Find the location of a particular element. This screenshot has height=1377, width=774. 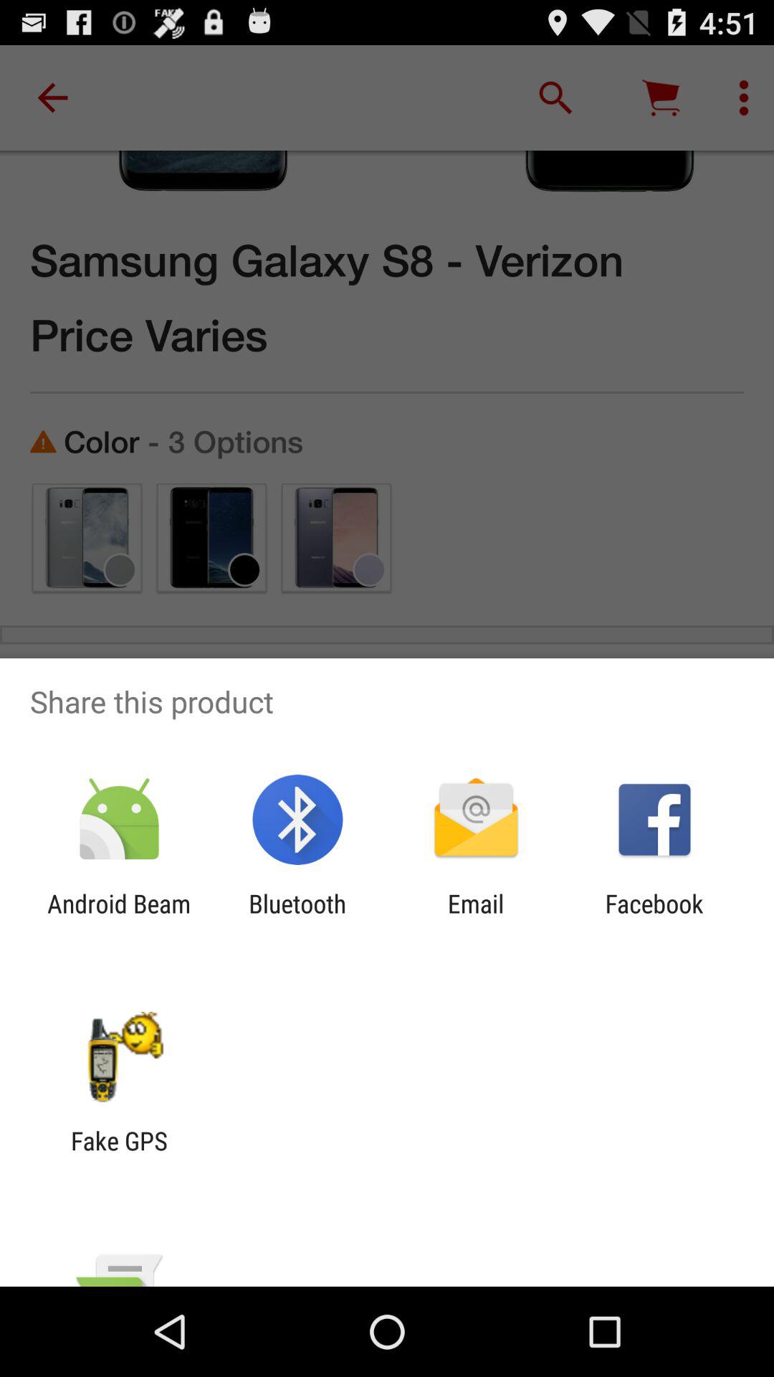

press app to the right of bluetooth app is located at coordinates (476, 918).